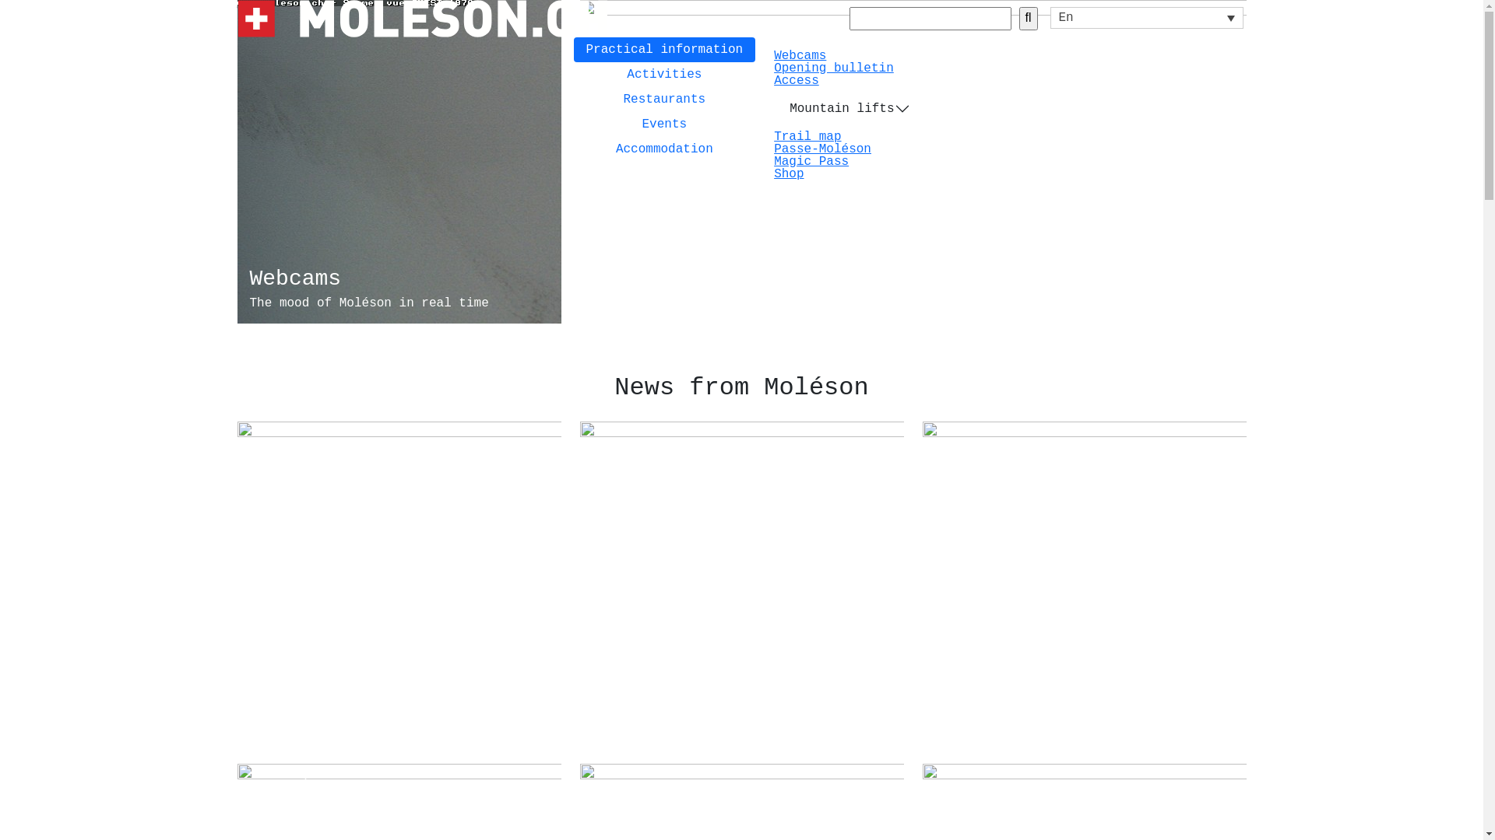 The width and height of the screenshot is (1495, 840). What do you see at coordinates (664, 149) in the screenshot?
I see `Accommodation` at bounding box center [664, 149].